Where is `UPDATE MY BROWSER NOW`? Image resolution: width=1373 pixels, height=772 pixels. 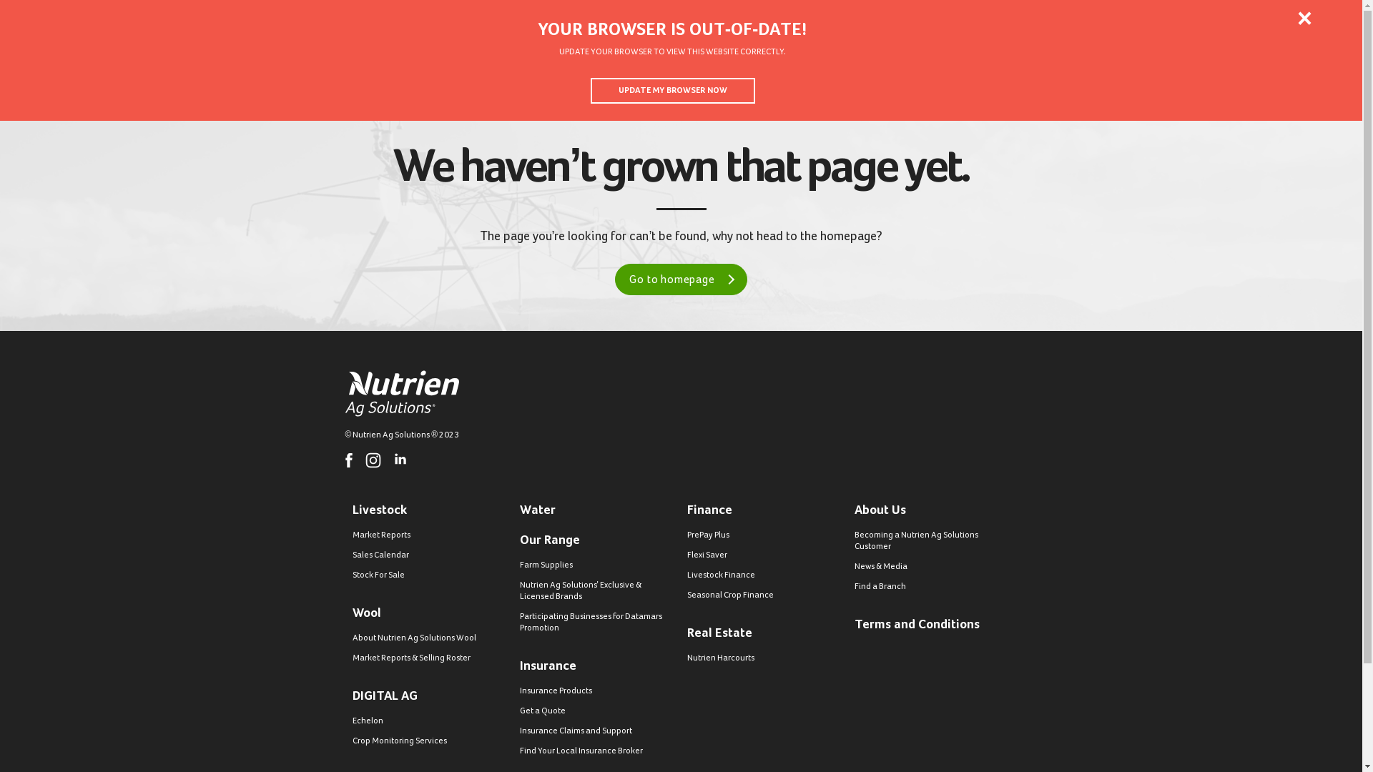 UPDATE MY BROWSER NOW is located at coordinates (673, 91).